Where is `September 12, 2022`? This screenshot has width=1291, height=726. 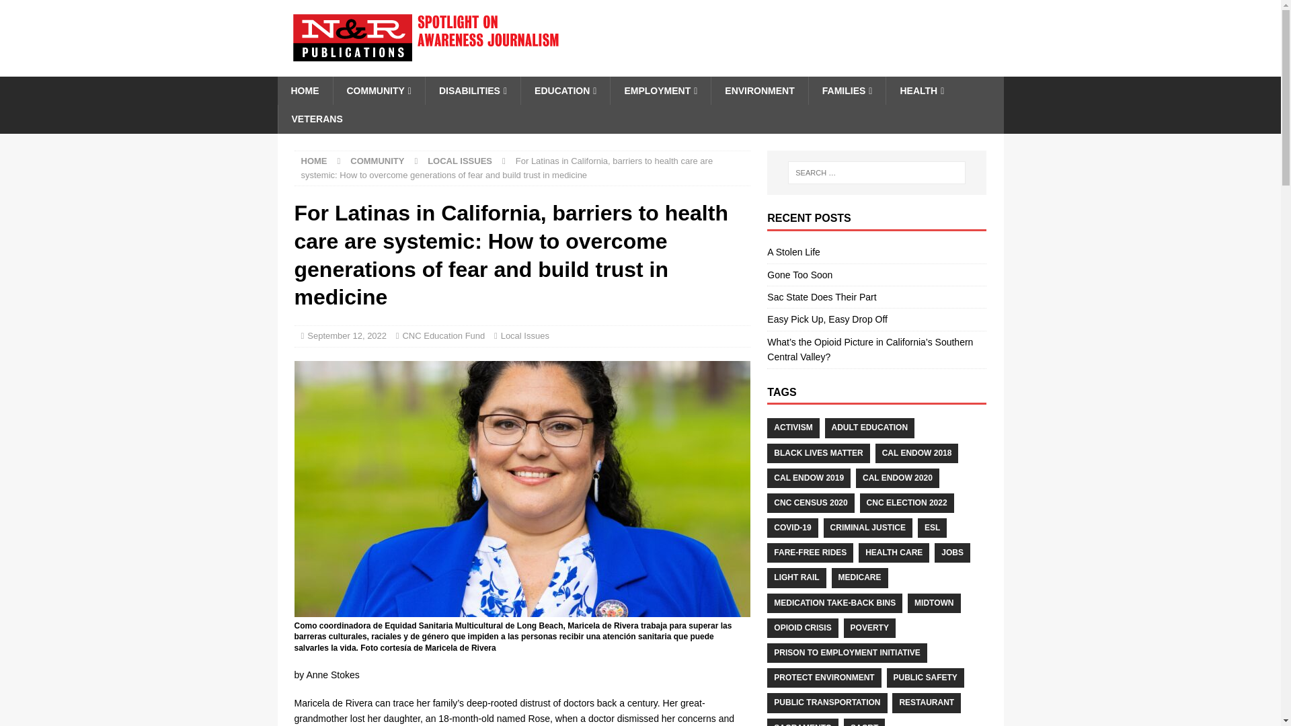 September 12, 2022 is located at coordinates (346, 335).